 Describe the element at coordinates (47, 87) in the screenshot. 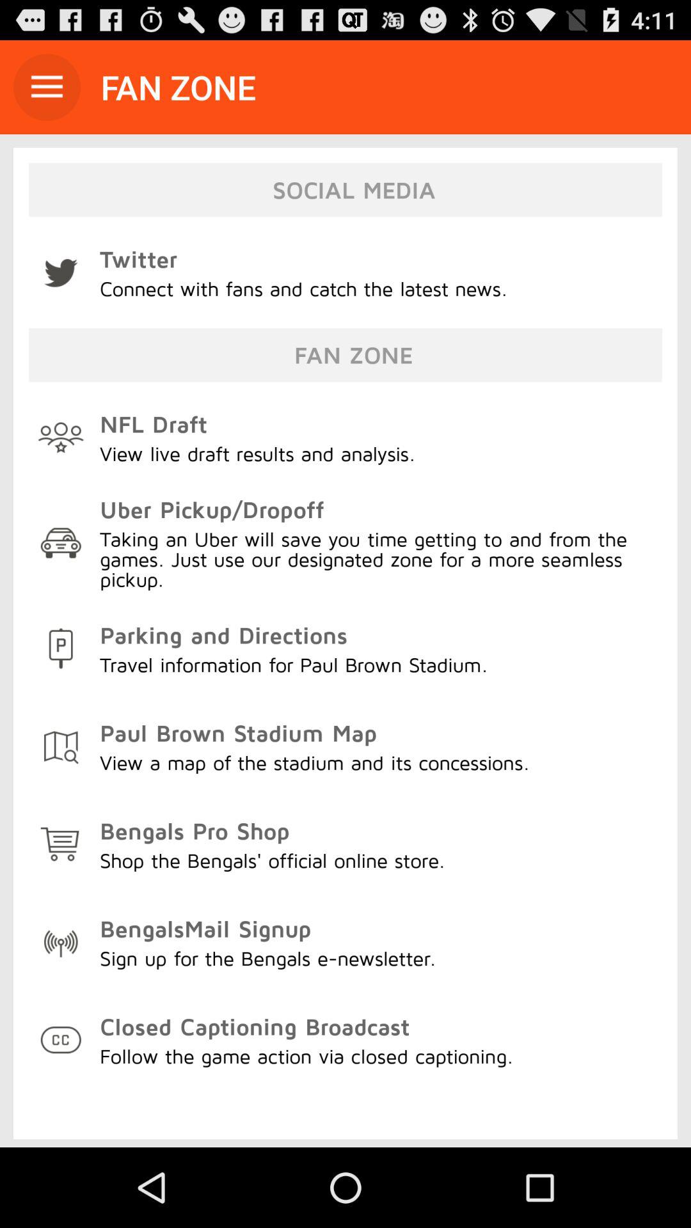

I see `go to menu bar` at that location.